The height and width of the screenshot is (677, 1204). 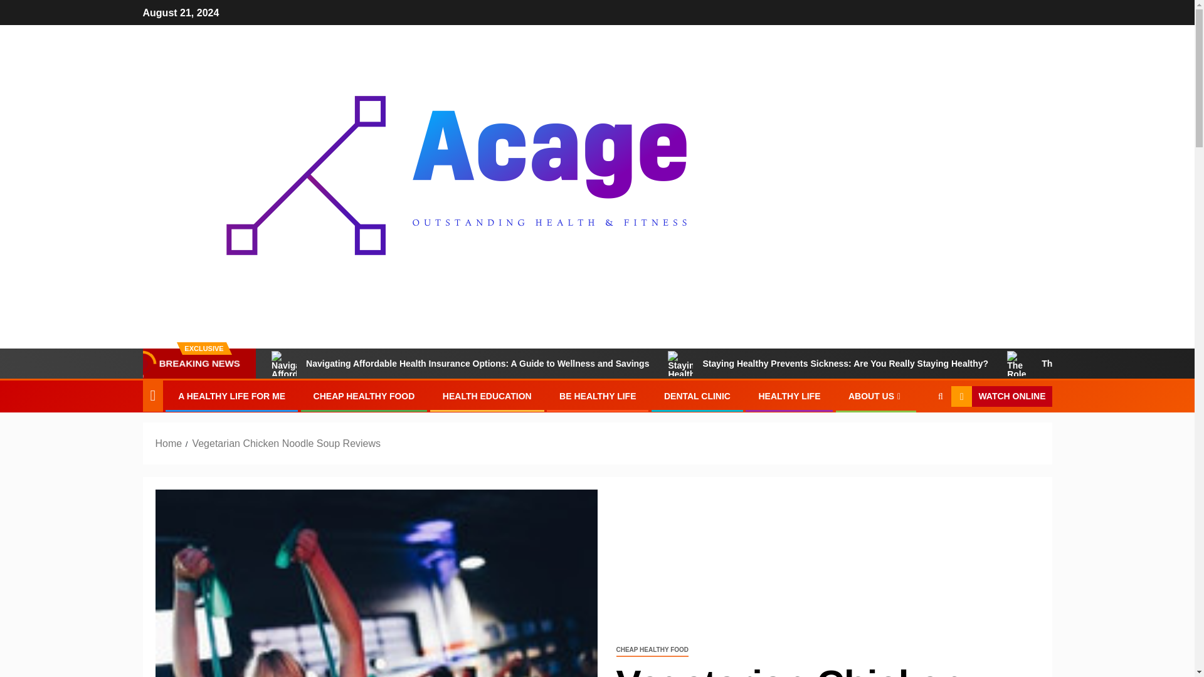 What do you see at coordinates (876, 396) in the screenshot?
I see `ABOUT US` at bounding box center [876, 396].